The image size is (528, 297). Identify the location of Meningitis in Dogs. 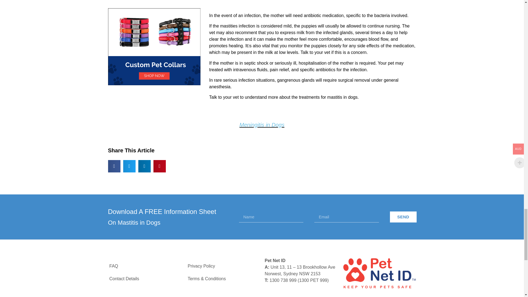
(262, 125).